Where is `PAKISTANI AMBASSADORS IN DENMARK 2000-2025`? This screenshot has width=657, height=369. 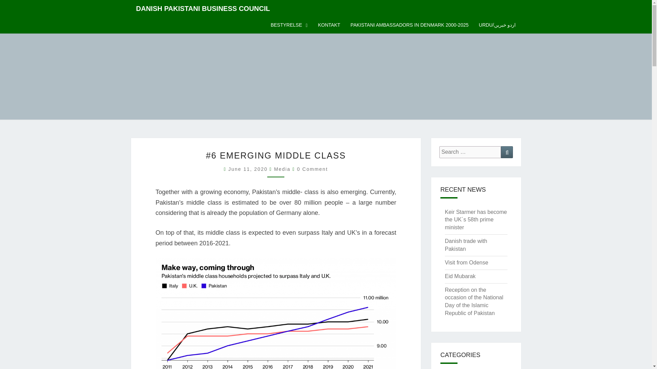 PAKISTANI AMBASSADORS IN DENMARK 2000-2025 is located at coordinates (409, 25).